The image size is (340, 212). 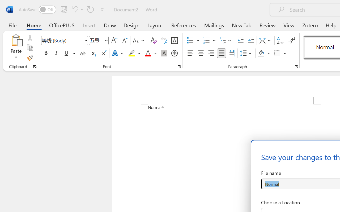 What do you see at coordinates (201, 53) in the screenshot?
I see `Center` at bounding box center [201, 53].